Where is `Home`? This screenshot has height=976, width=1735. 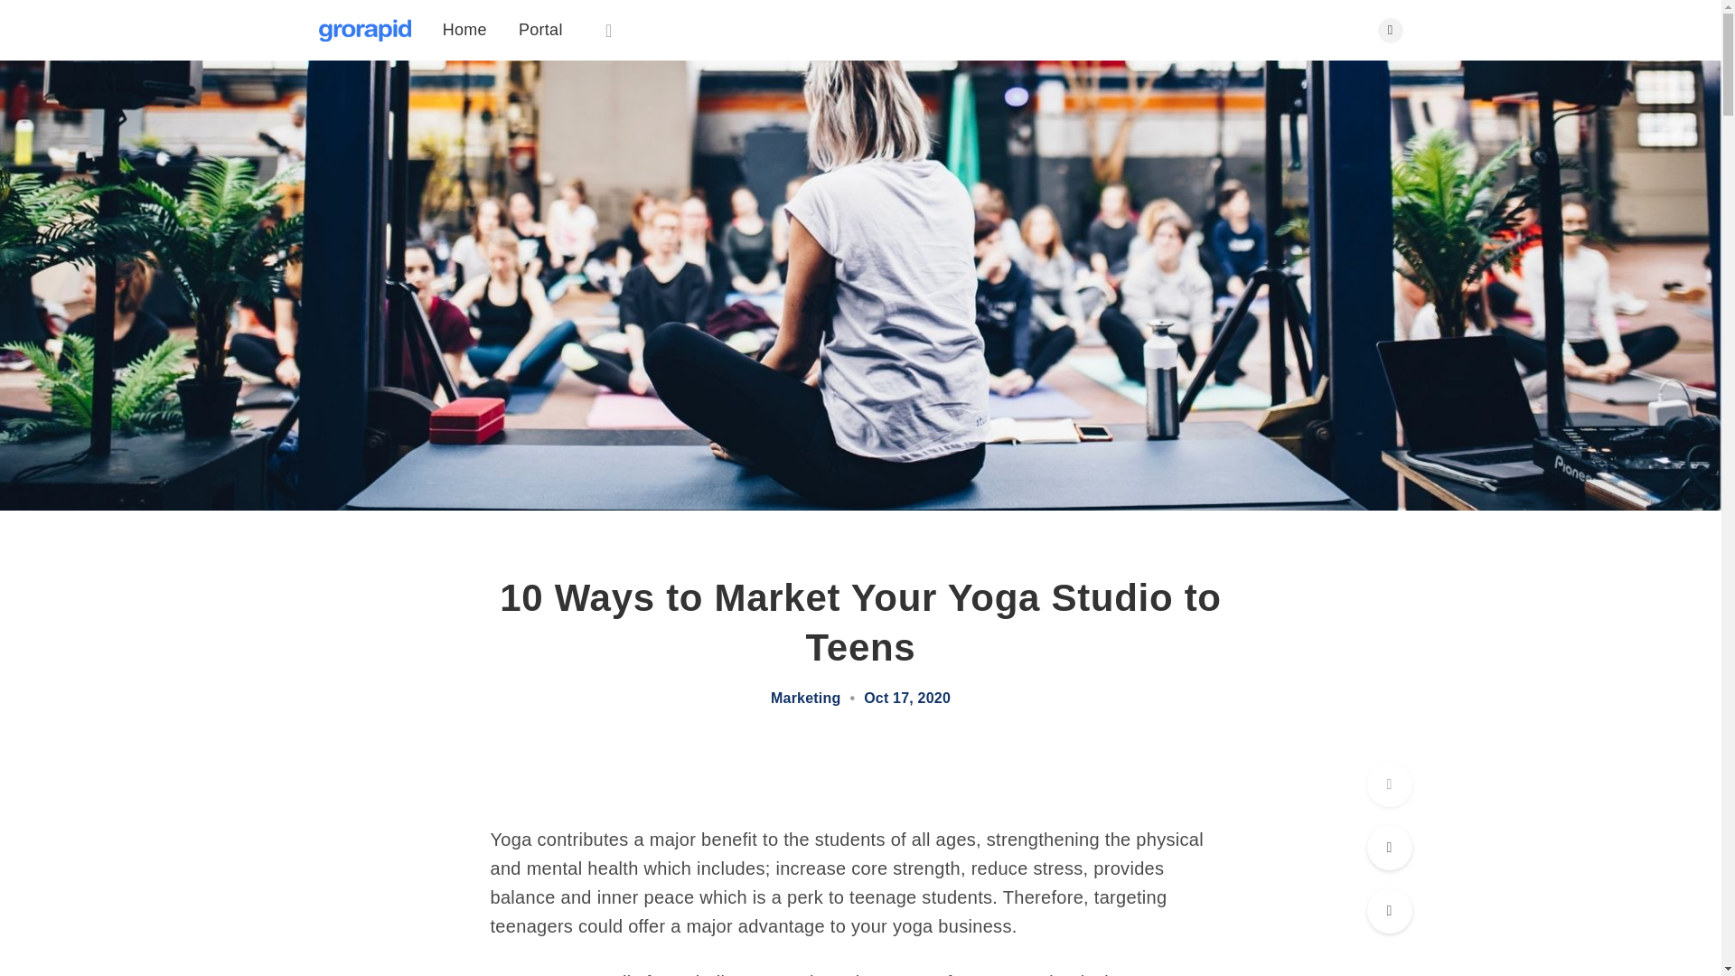 Home is located at coordinates (464, 29).